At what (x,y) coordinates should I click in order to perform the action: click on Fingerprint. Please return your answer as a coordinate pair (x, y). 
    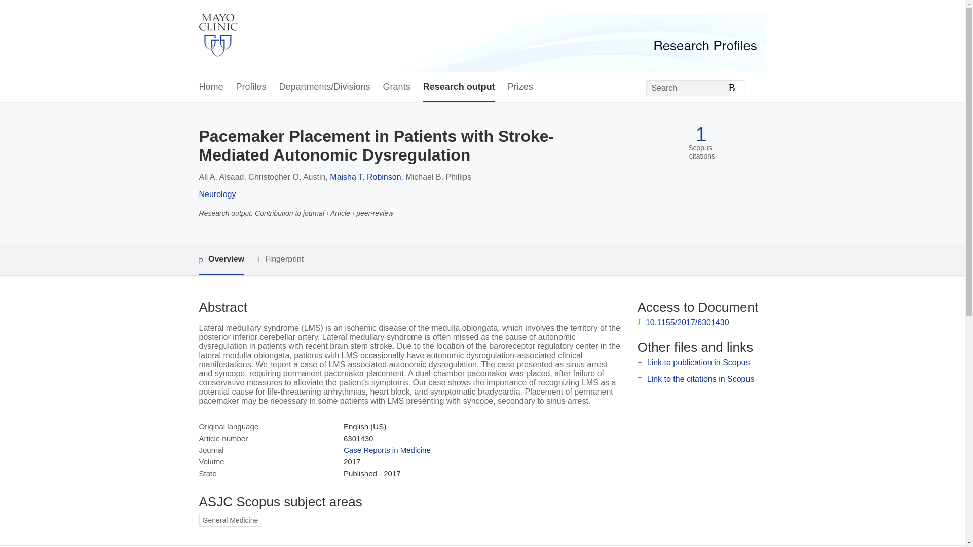
    Looking at the image, I should click on (280, 259).